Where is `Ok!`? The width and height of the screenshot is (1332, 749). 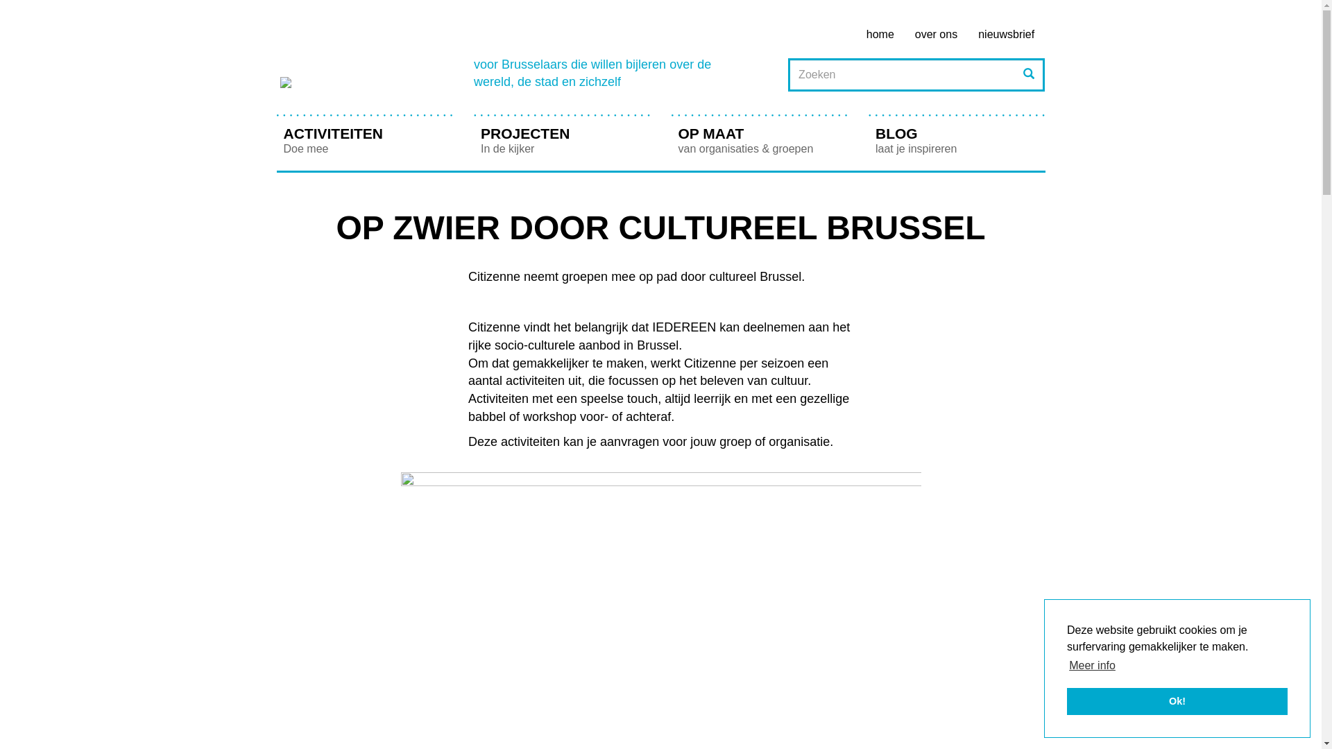 Ok! is located at coordinates (1177, 702).